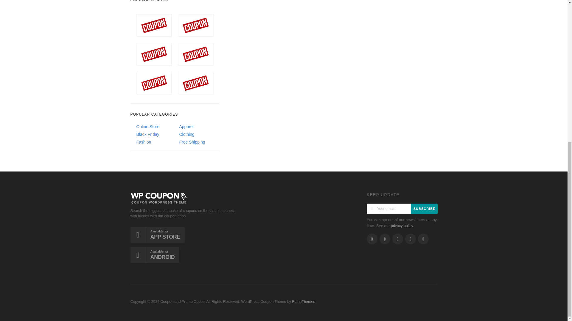 The height and width of the screenshot is (321, 572). I want to click on Black Friday, so click(154, 134).